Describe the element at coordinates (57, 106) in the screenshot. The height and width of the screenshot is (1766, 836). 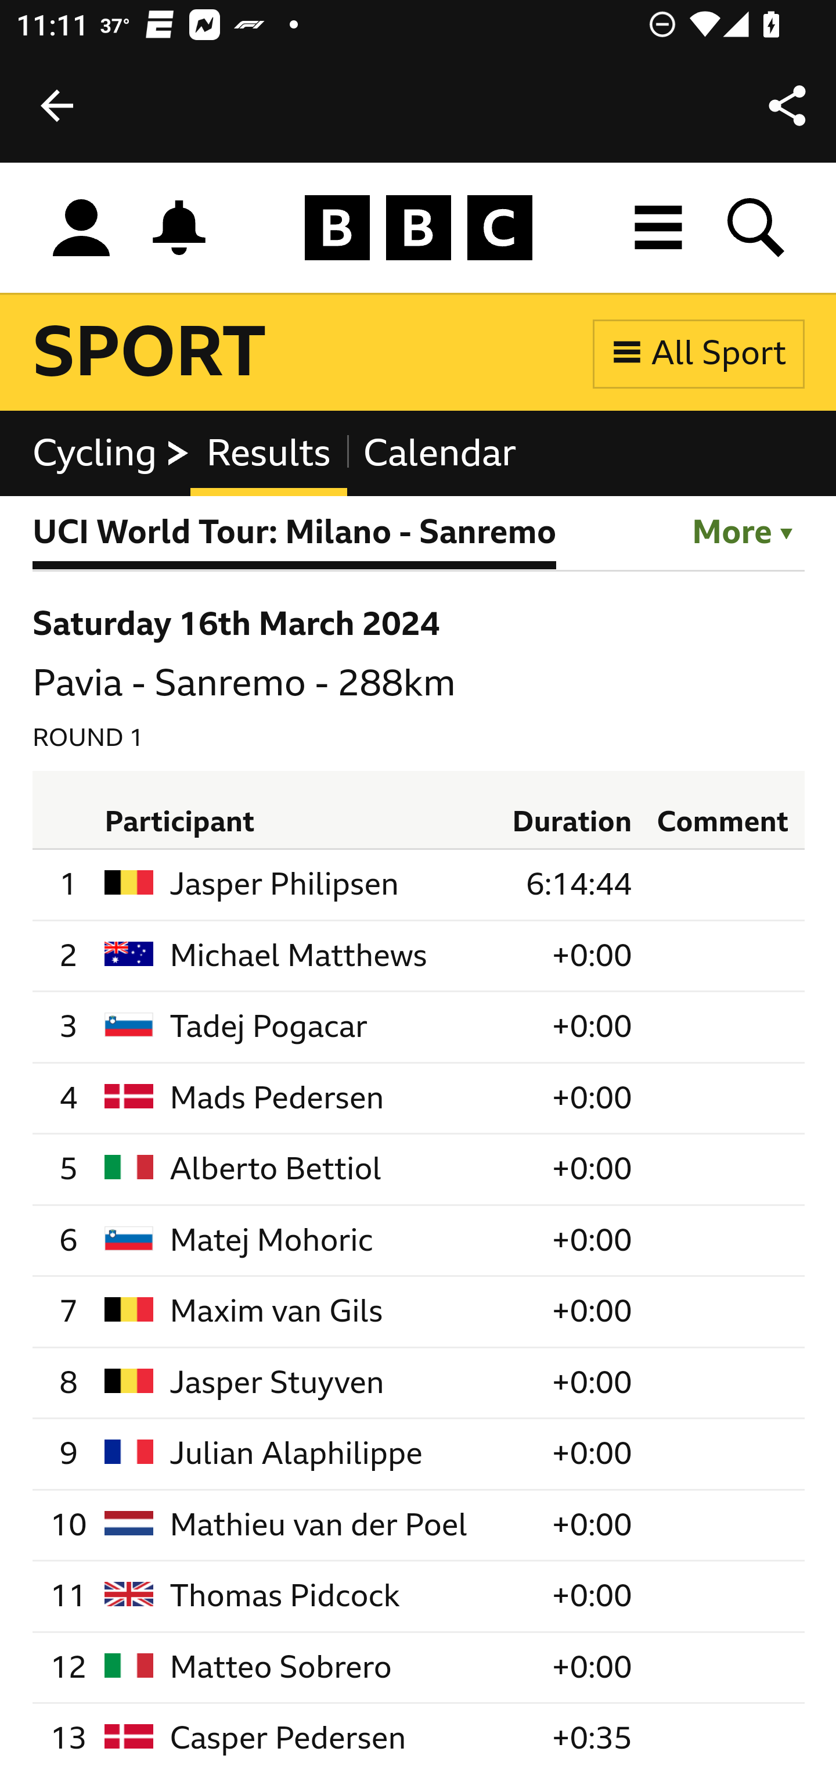
I see `Back` at that location.